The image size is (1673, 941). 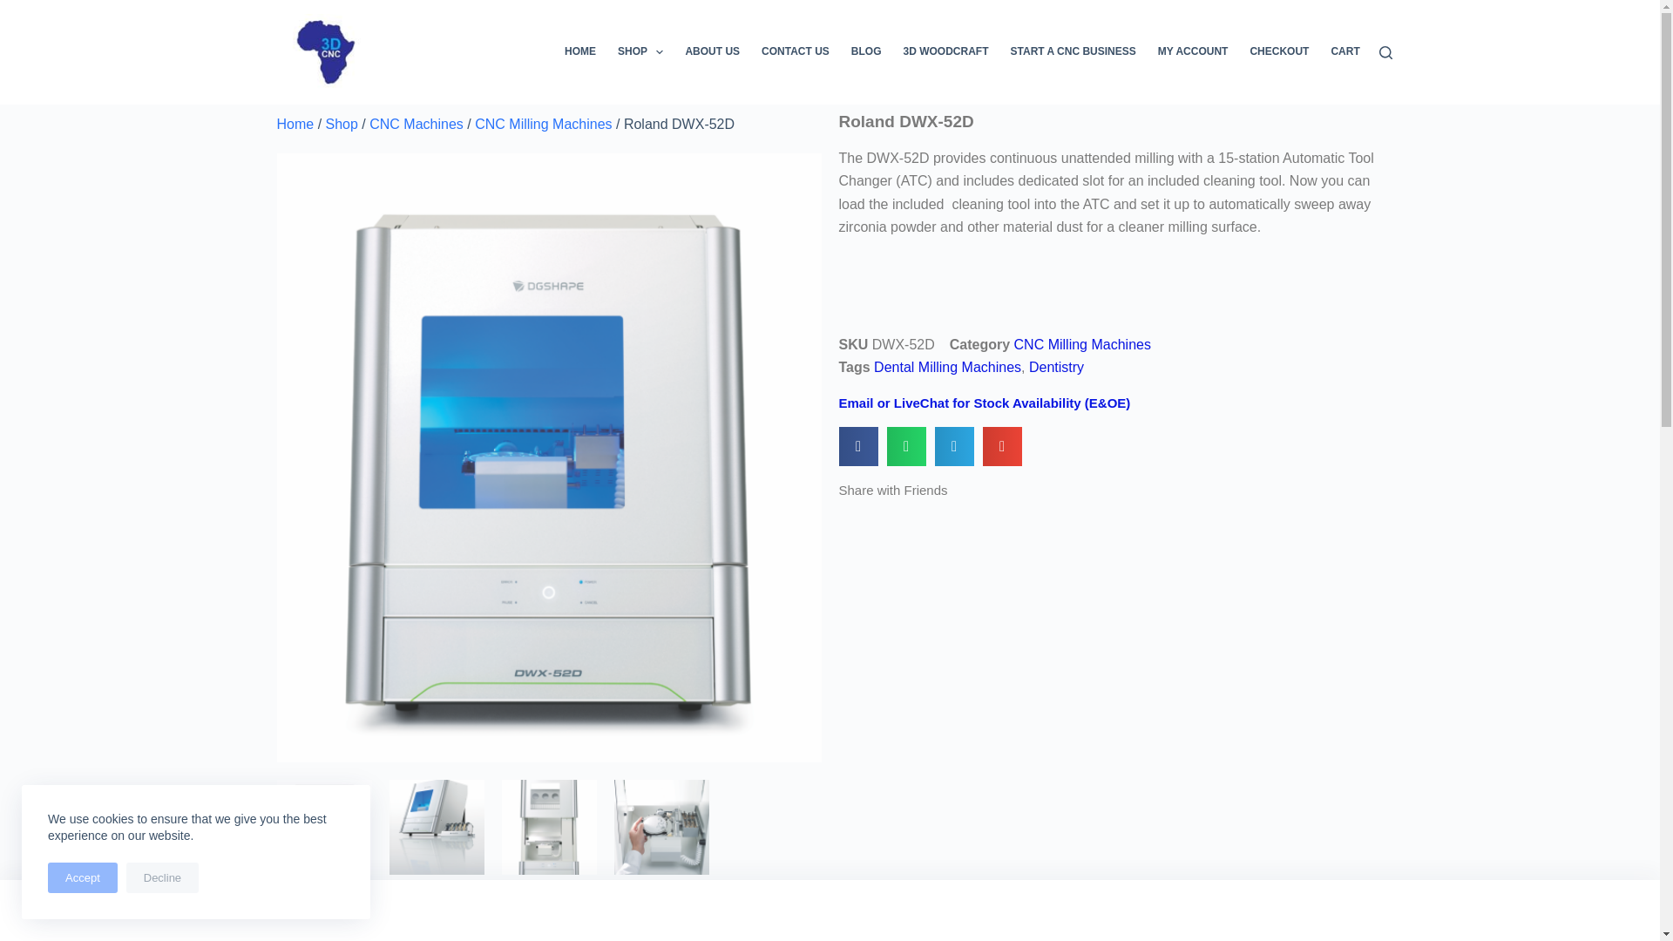 What do you see at coordinates (17, 9) in the screenshot?
I see `Skip to content` at bounding box center [17, 9].